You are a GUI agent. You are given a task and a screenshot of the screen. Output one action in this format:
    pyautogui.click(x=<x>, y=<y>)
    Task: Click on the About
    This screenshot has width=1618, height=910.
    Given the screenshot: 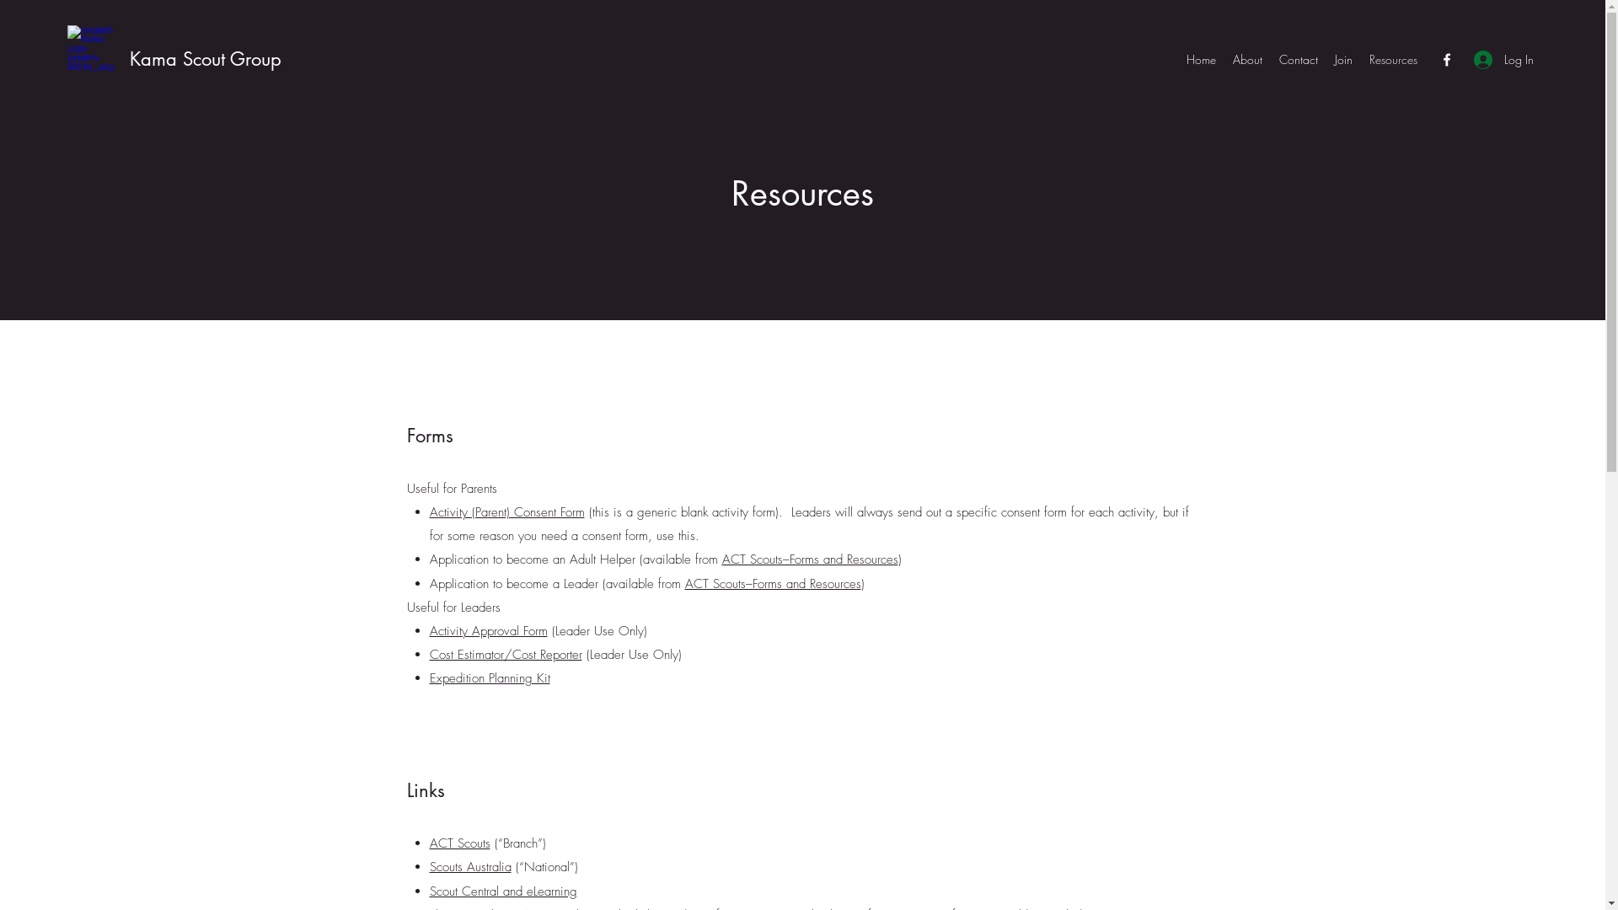 What is the action you would take?
    pyautogui.click(x=1247, y=60)
    